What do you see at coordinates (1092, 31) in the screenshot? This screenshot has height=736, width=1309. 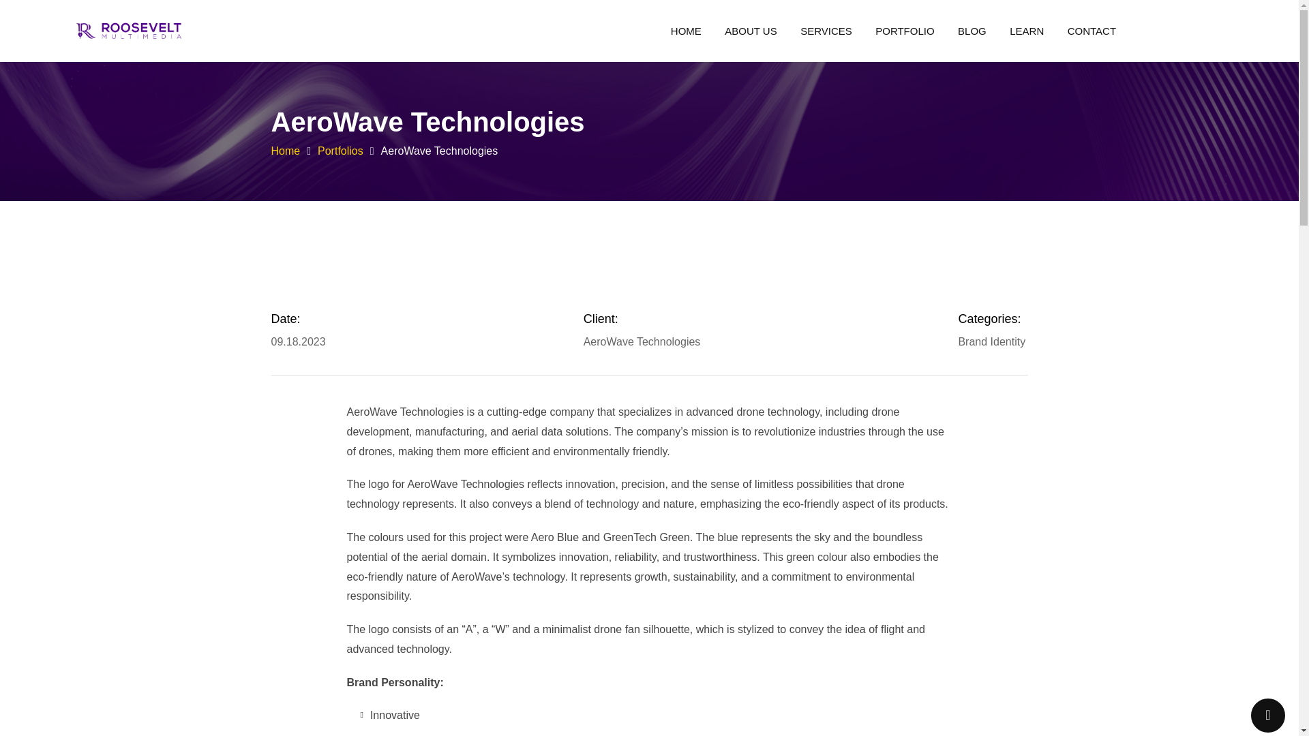 I see `CONTACT` at bounding box center [1092, 31].